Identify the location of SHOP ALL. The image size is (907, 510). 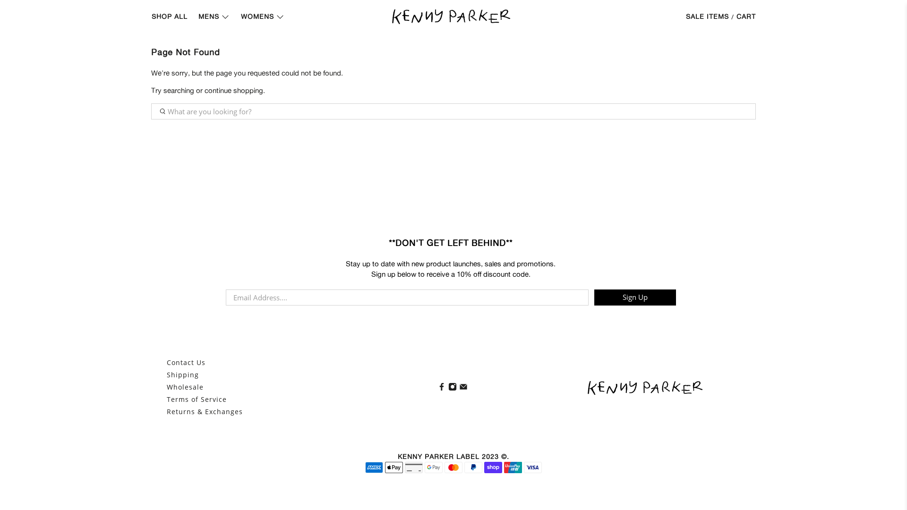
(170, 17).